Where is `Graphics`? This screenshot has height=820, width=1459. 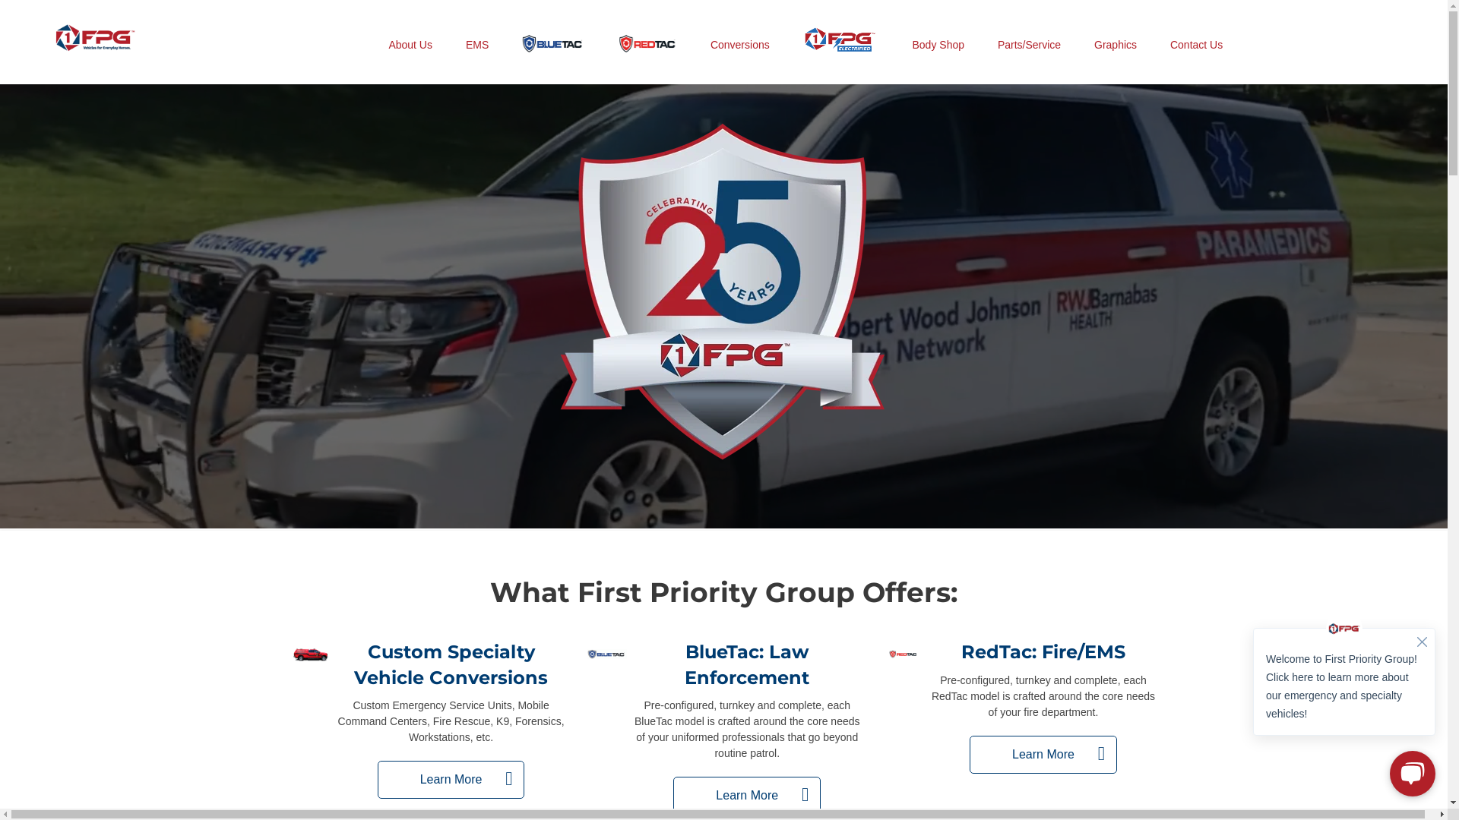 Graphics is located at coordinates (1116, 45).